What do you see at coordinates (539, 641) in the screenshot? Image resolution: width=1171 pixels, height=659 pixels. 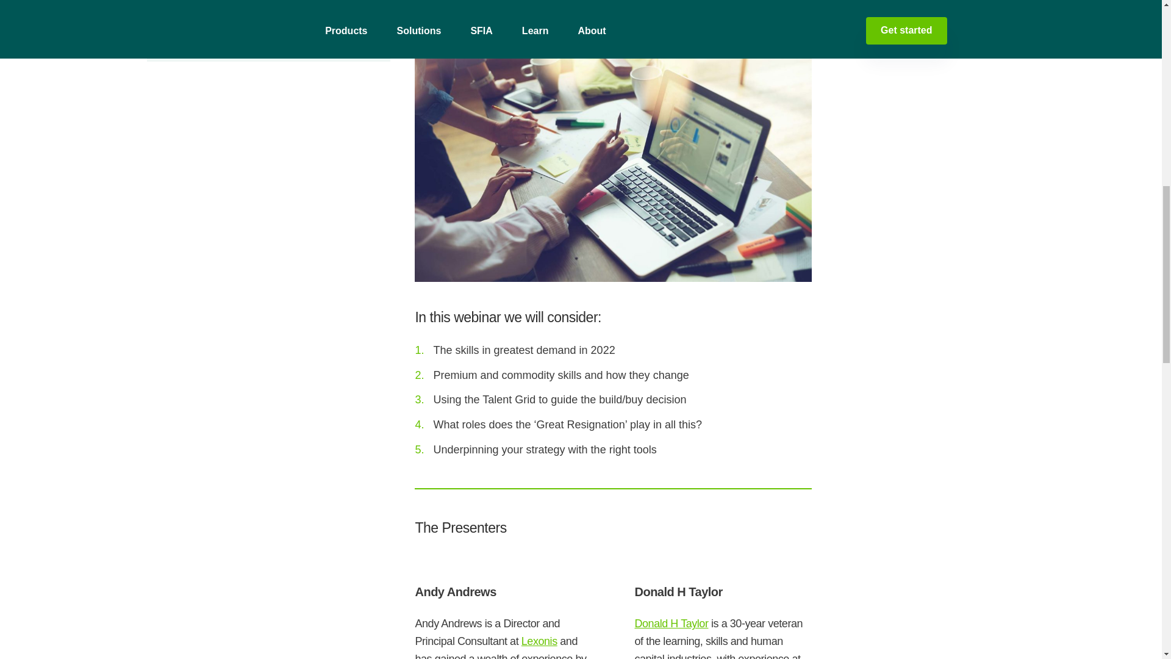 I see `Lexonis` at bounding box center [539, 641].